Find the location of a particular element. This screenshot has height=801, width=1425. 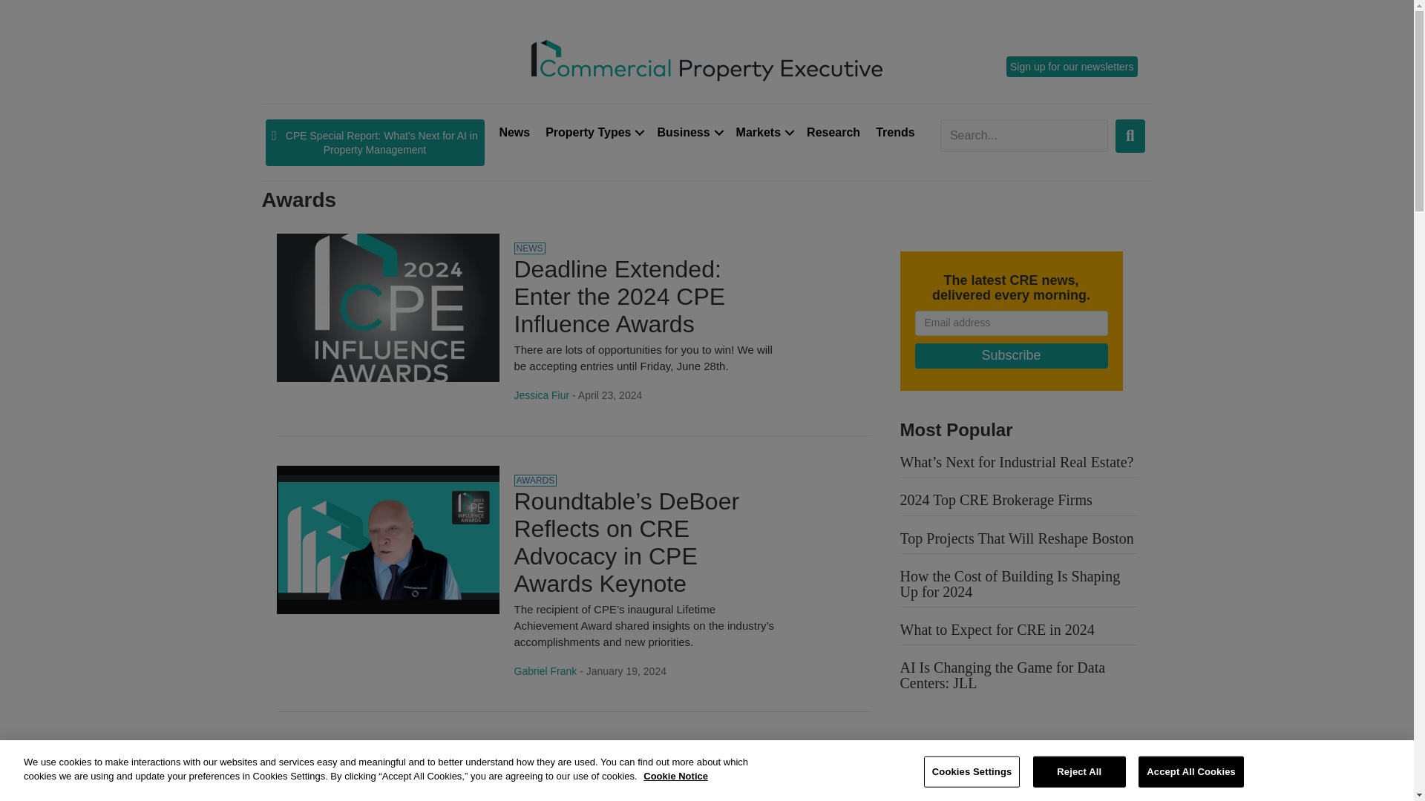

News is located at coordinates (514, 132).